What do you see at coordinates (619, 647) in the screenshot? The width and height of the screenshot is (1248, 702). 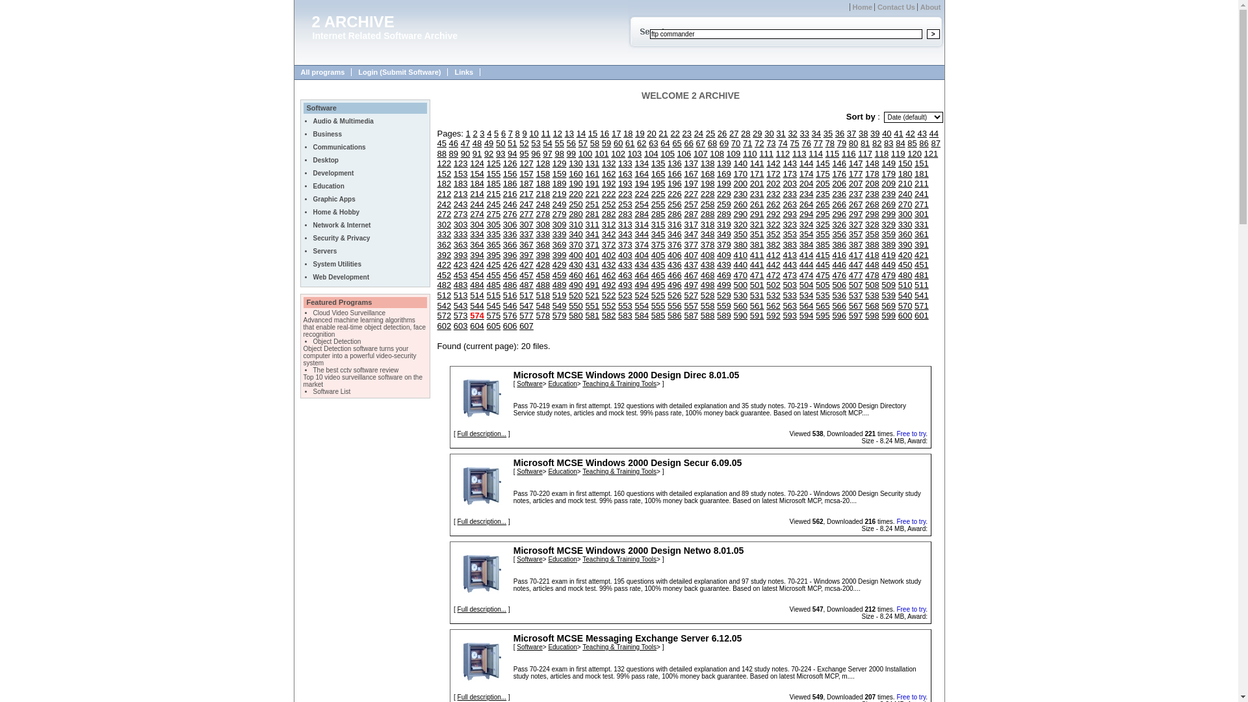 I see `Teaching & Training Tools` at bounding box center [619, 647].